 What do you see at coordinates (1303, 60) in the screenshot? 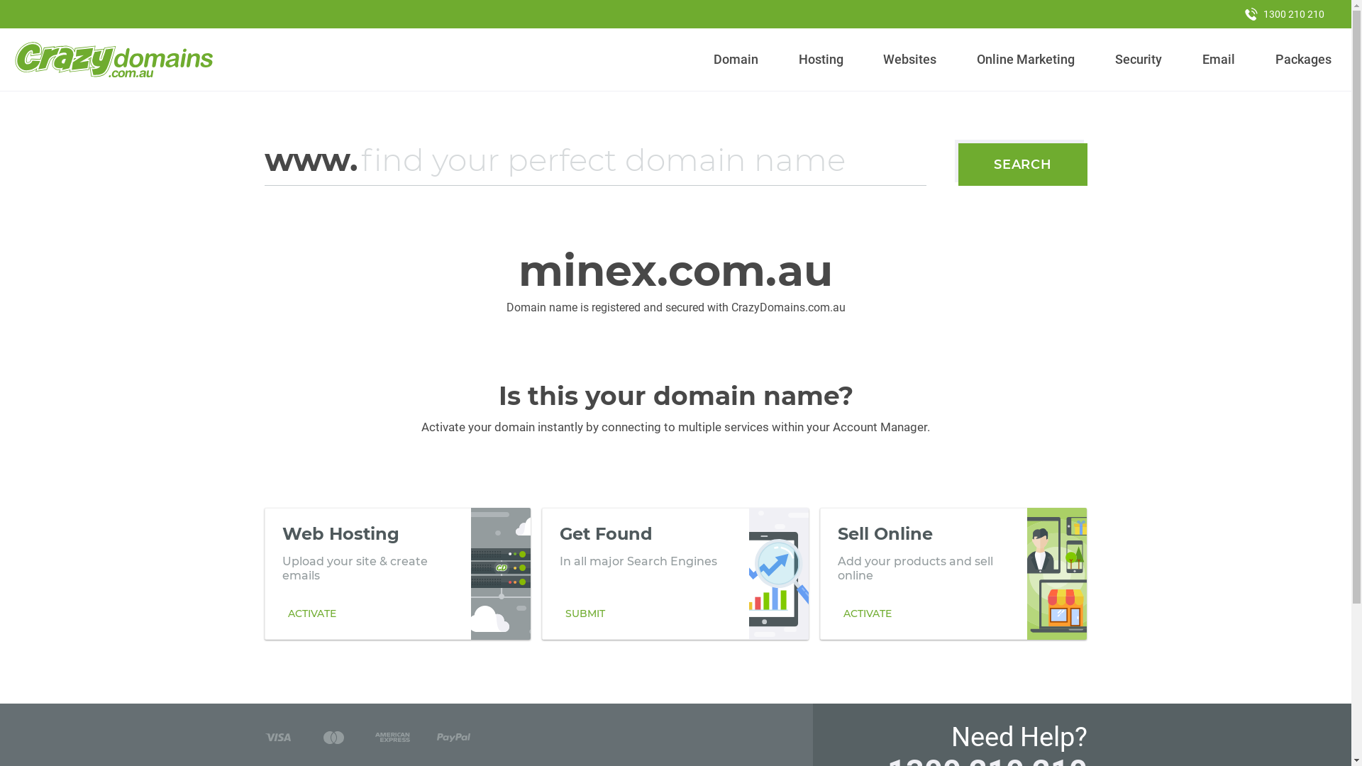
I see `Packages` at bounding box center [1303, 60].